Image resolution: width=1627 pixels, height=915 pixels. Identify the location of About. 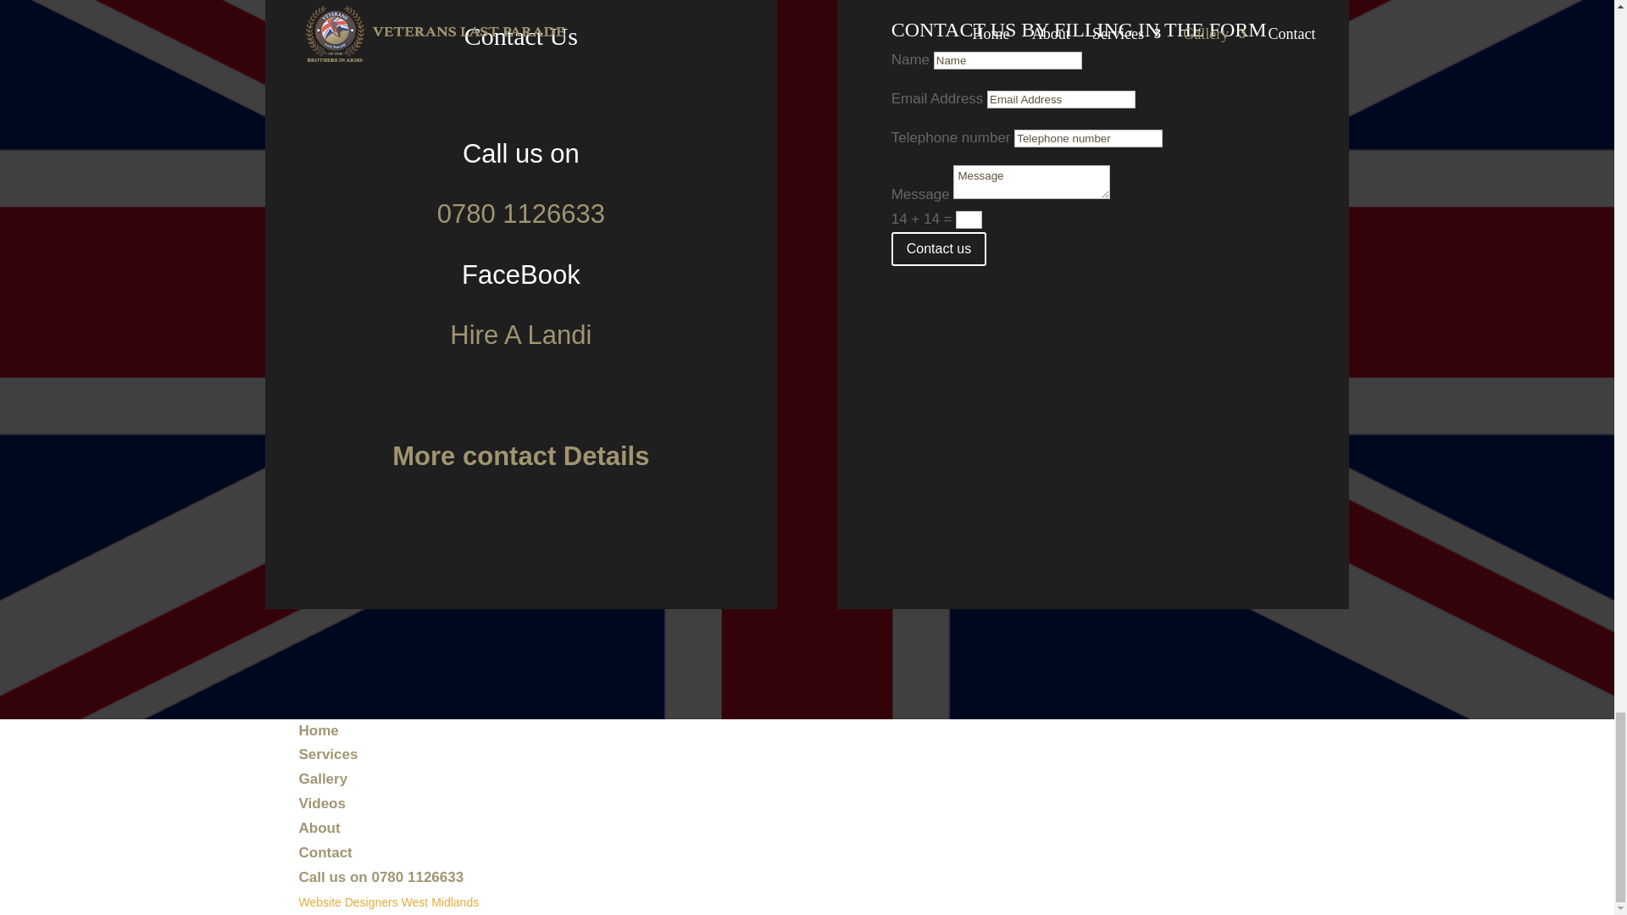
(319, 828).